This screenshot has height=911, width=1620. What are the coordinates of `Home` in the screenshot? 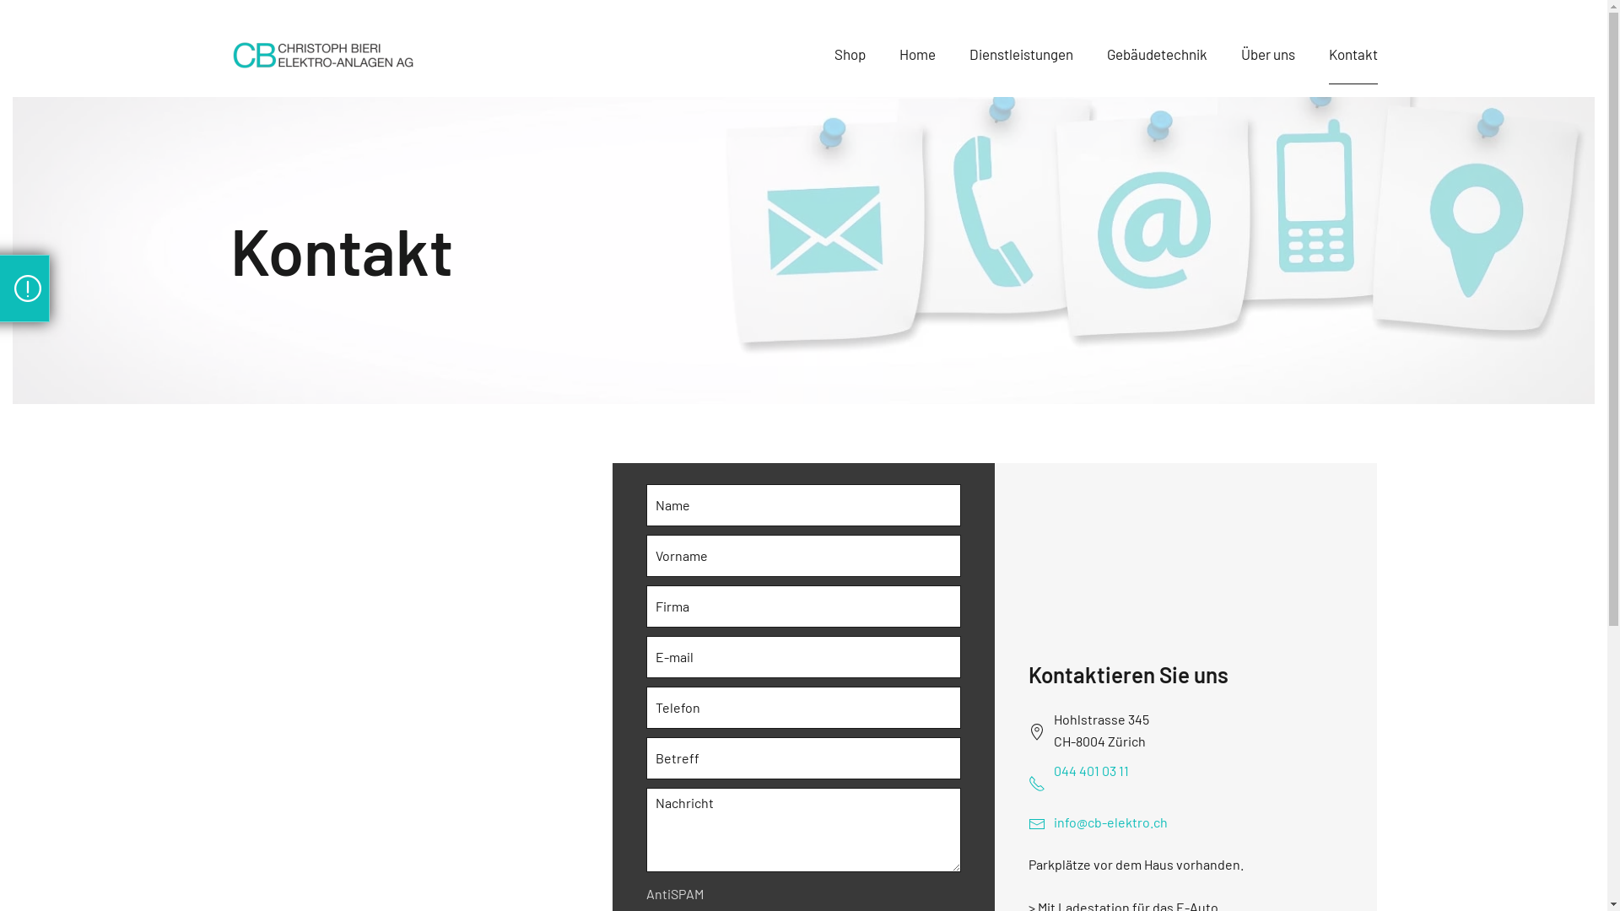 It's located at (918, 55).